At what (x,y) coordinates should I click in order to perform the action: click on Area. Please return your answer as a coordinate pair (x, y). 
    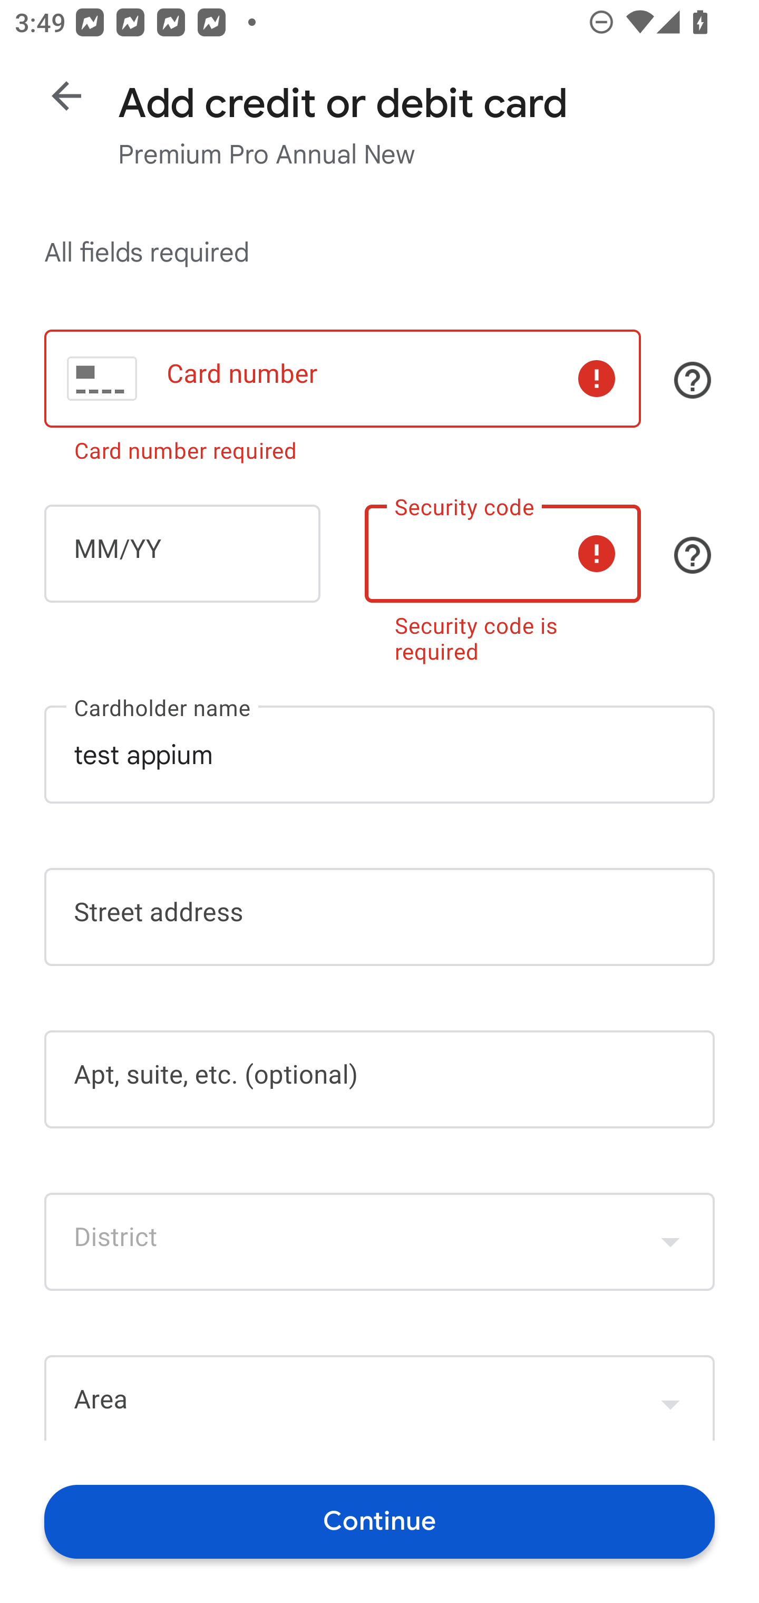
    Looking at the image, I should click on (379, 1397).